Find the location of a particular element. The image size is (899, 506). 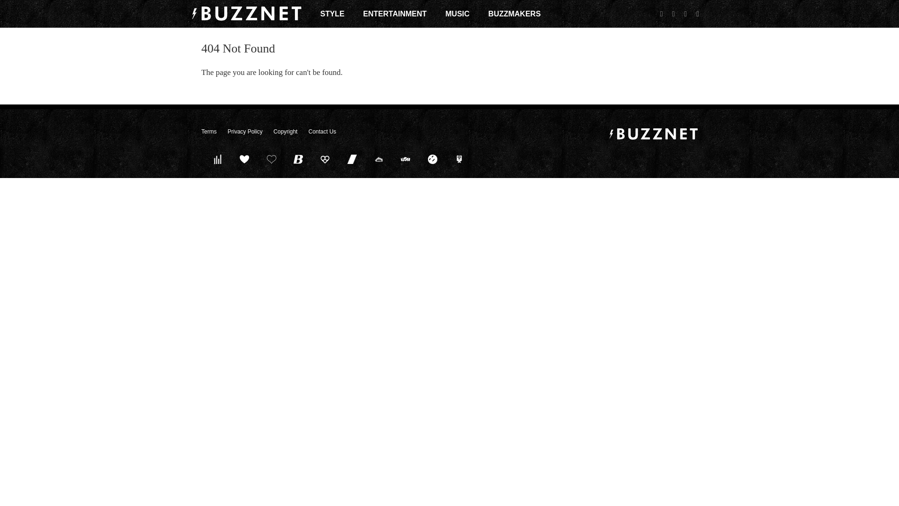

MUSIC is located at coordinates (457, 14).